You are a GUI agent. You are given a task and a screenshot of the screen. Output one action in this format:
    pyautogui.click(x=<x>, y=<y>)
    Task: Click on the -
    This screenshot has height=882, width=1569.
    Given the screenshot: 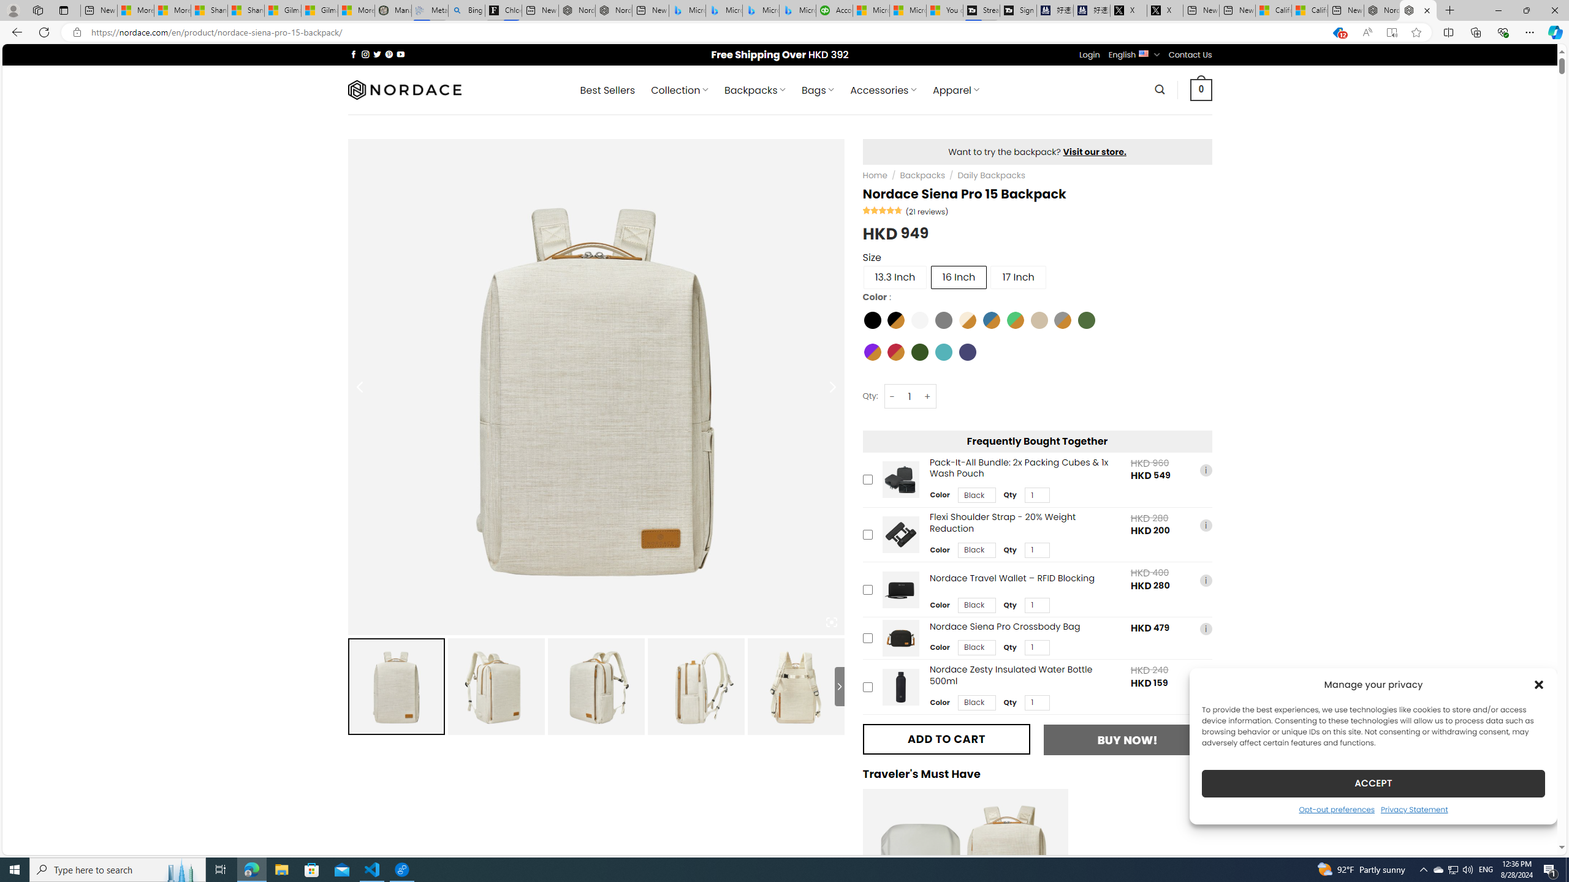 What is the action you would take?
    pyautogui.click(x=892, y=396)
    